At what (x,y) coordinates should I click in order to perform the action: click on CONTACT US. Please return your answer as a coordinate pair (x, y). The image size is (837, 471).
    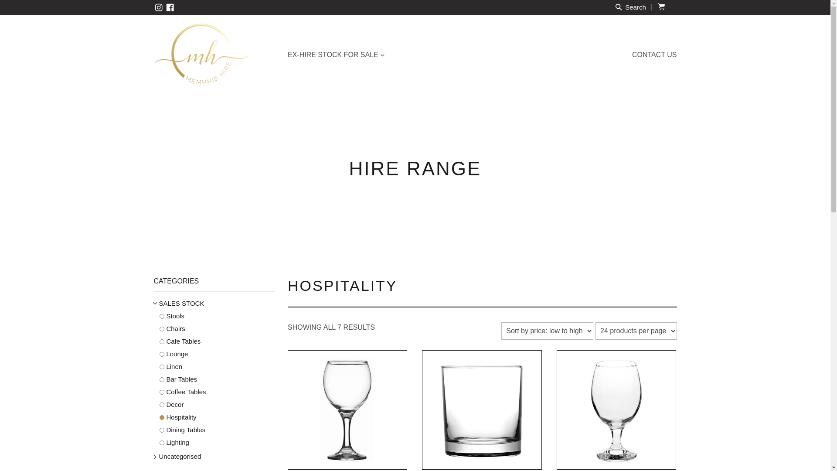
    Looking at the image, I should click on (655, 55).